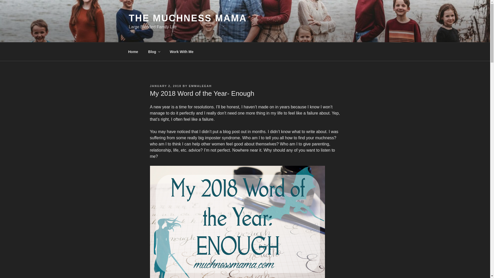 Image resolution: width=494 pixels, height=278 pixels. What do you see at coordinates (133, 51) in the screenshot?
I see `Home` at bounding box center [133, 51].